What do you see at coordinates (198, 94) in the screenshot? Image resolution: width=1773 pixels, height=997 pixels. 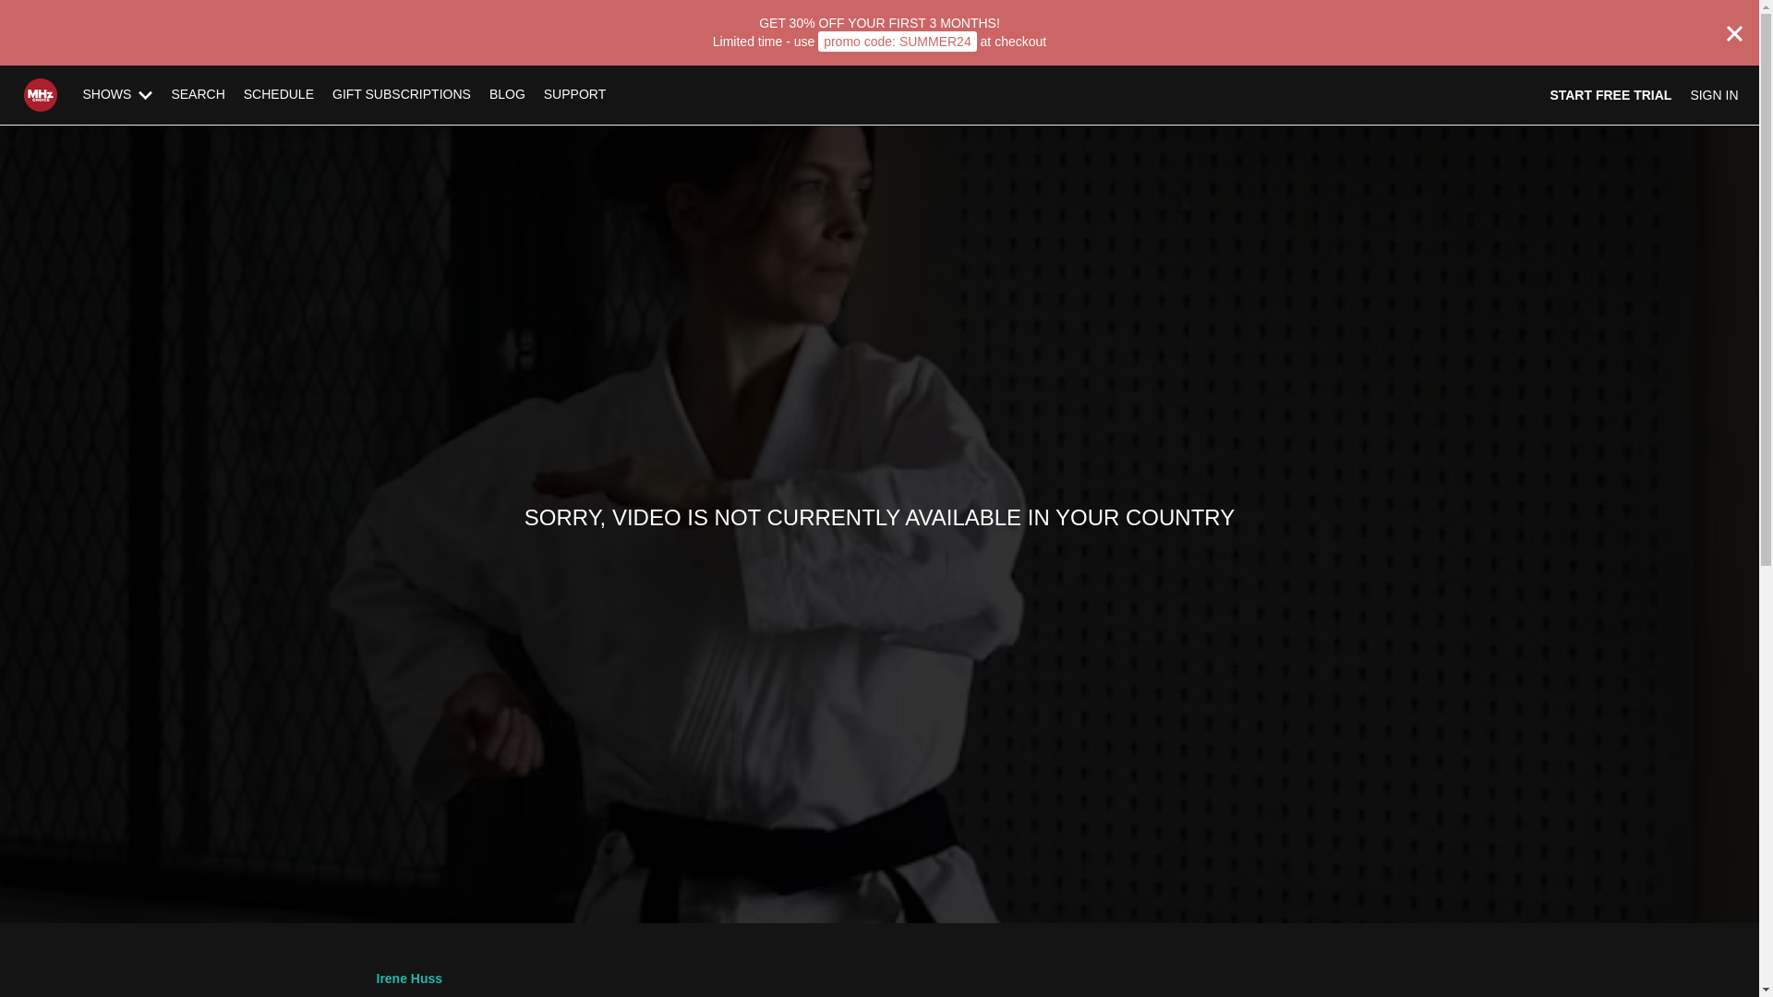 I see `SEARCH` at bounding box center [198, 94].